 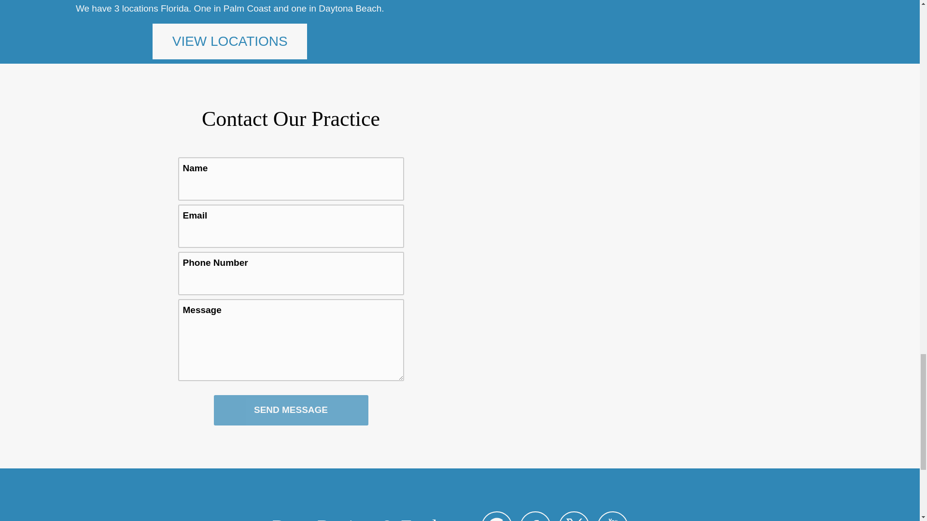 I want to click on YouTube, so click(x=612, y=516).